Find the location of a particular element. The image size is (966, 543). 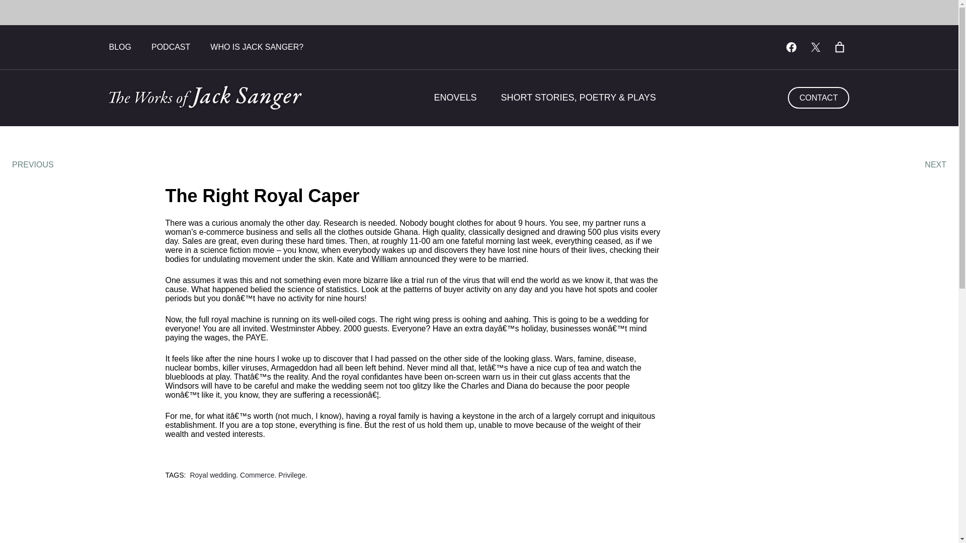

Royal wedding. Commerce. Privilege. is located at coordinates (248, 475).